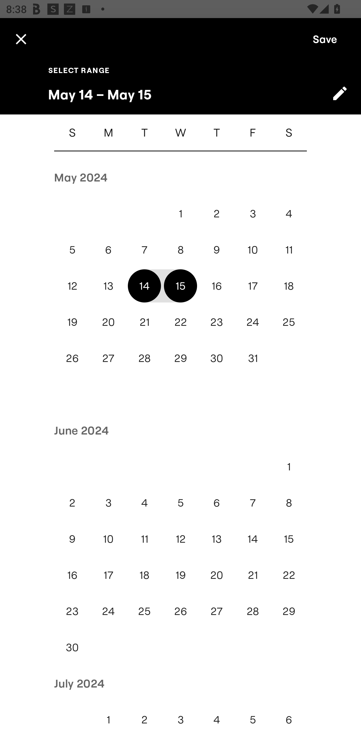 The width and height of the screenshot is (361, 743). I want to click on 14 Fri, Jun 14, so click(253, 539).